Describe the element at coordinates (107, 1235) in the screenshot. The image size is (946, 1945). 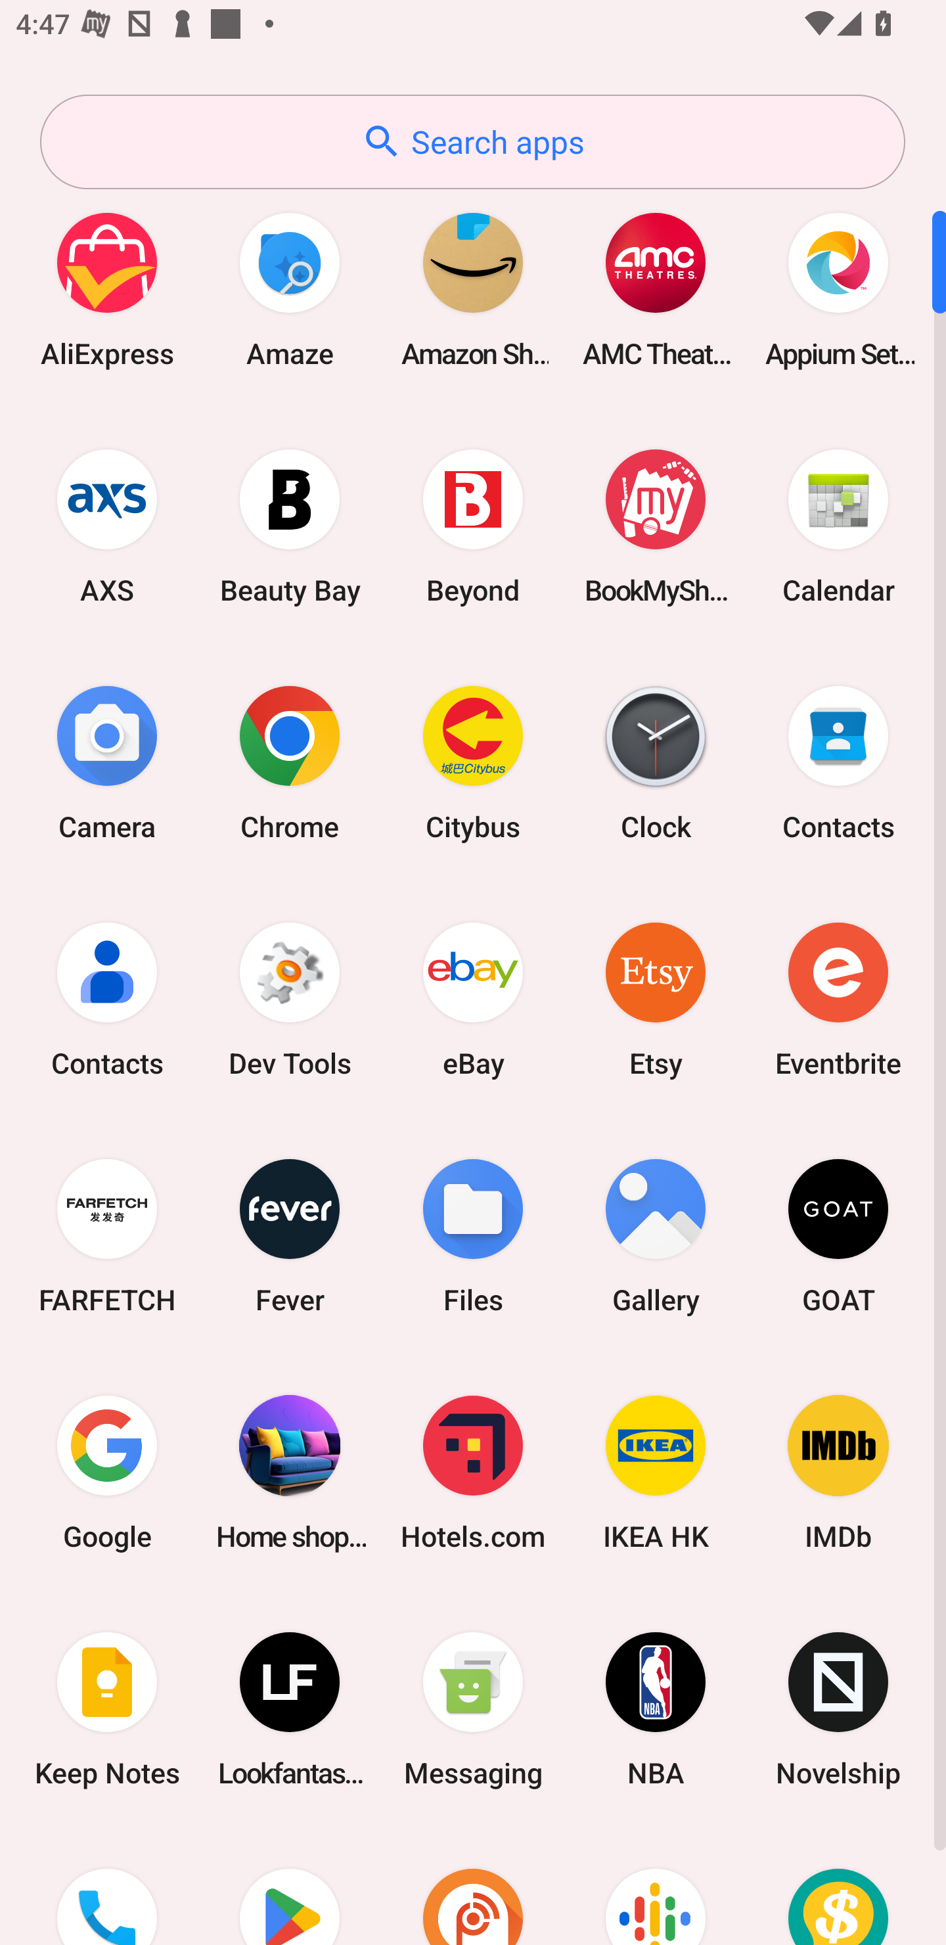
I see `FARFETCH` at that location.